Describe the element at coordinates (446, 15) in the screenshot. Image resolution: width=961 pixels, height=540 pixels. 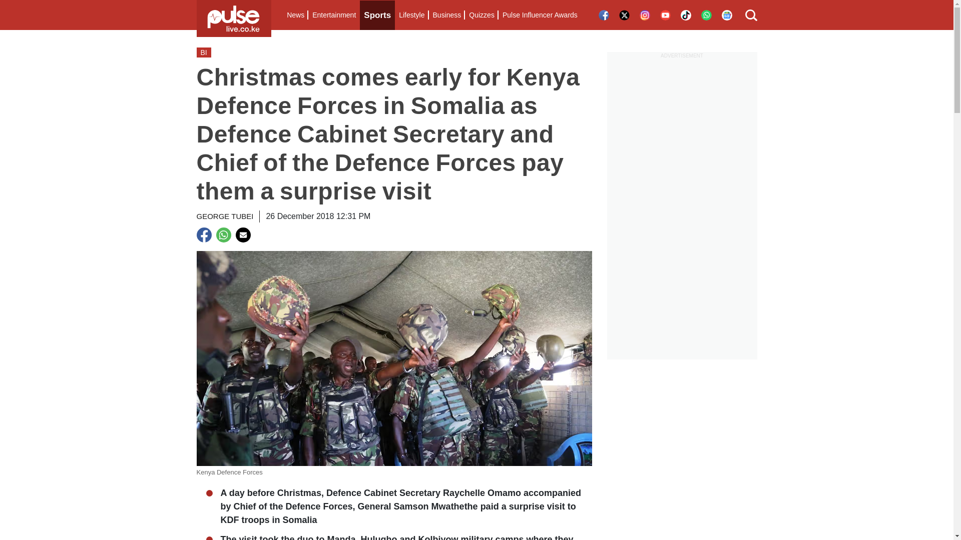
I see `Business` at that location.